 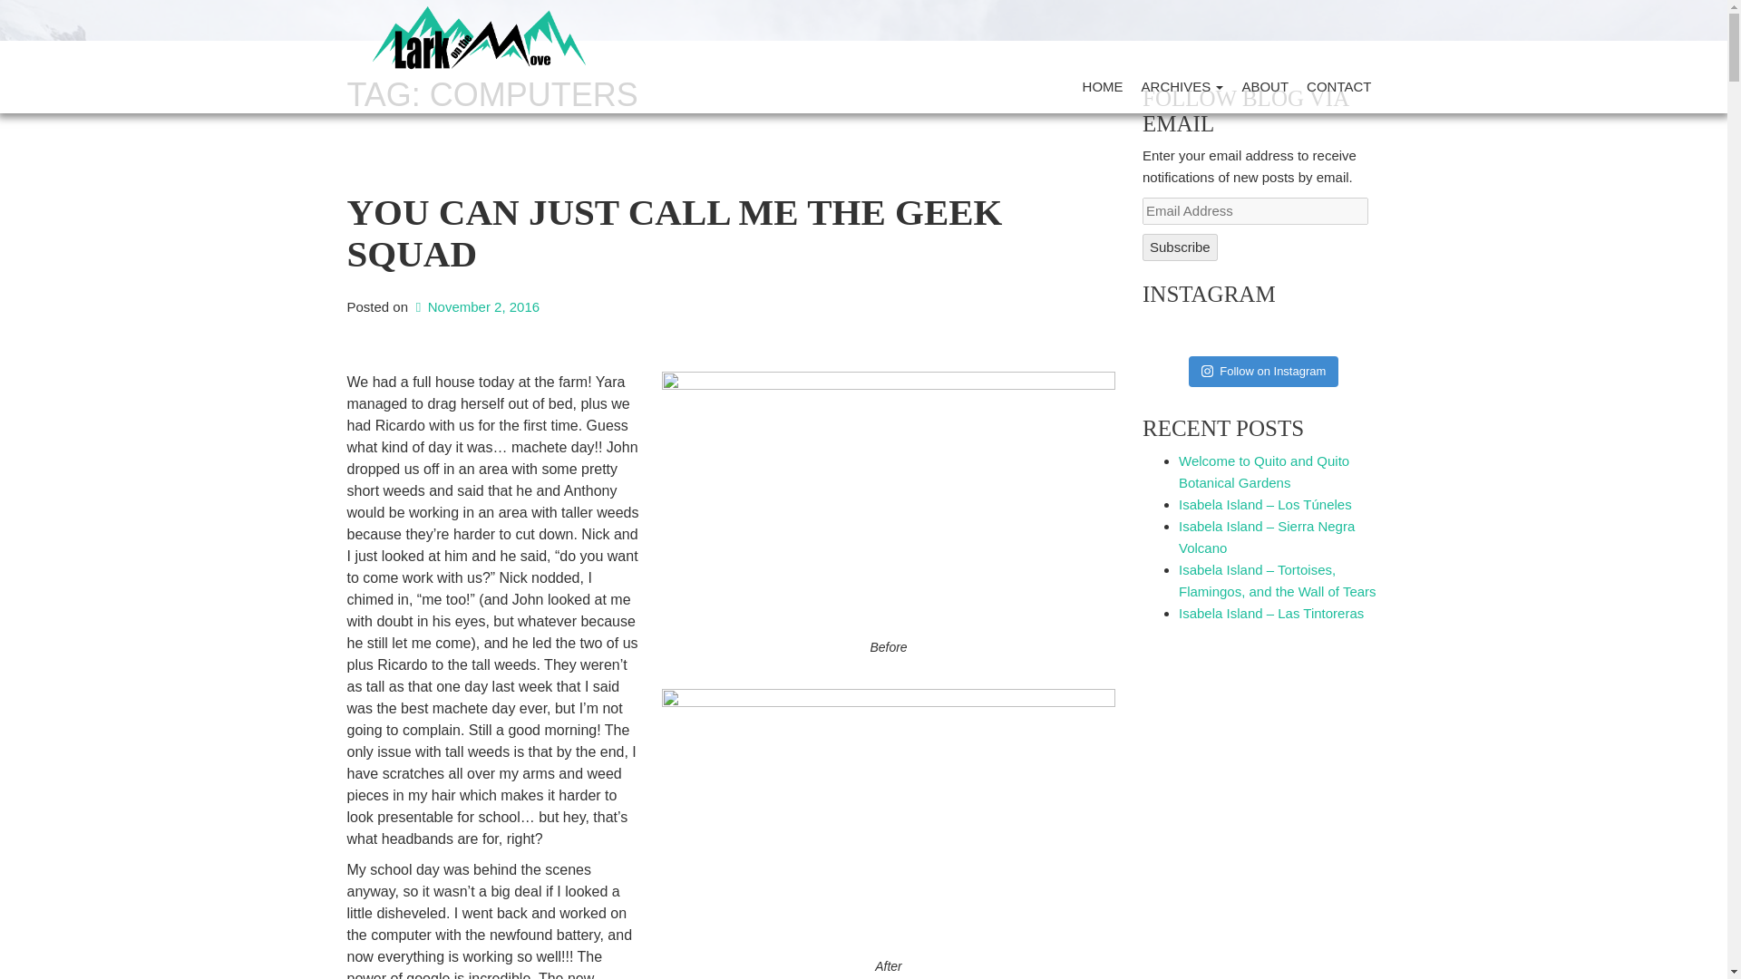 What do you see at coordinates (1182, 87) in the screenshot?
I see `ARCHIVES` at bounding box center [1182, 87].